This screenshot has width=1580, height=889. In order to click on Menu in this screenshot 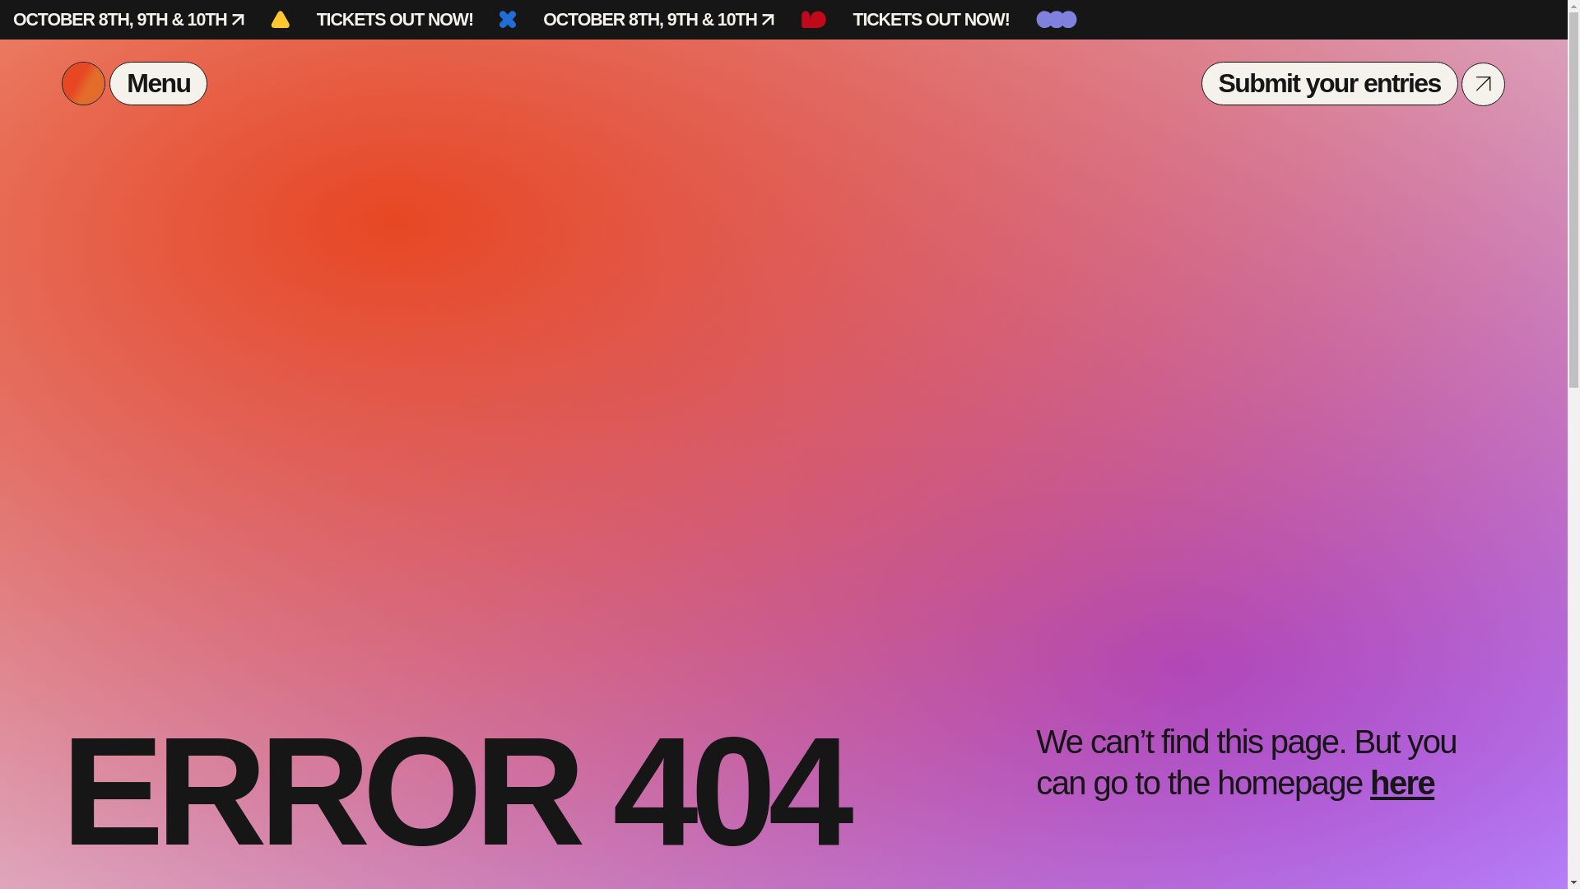, I will do `click(135, 83)`.